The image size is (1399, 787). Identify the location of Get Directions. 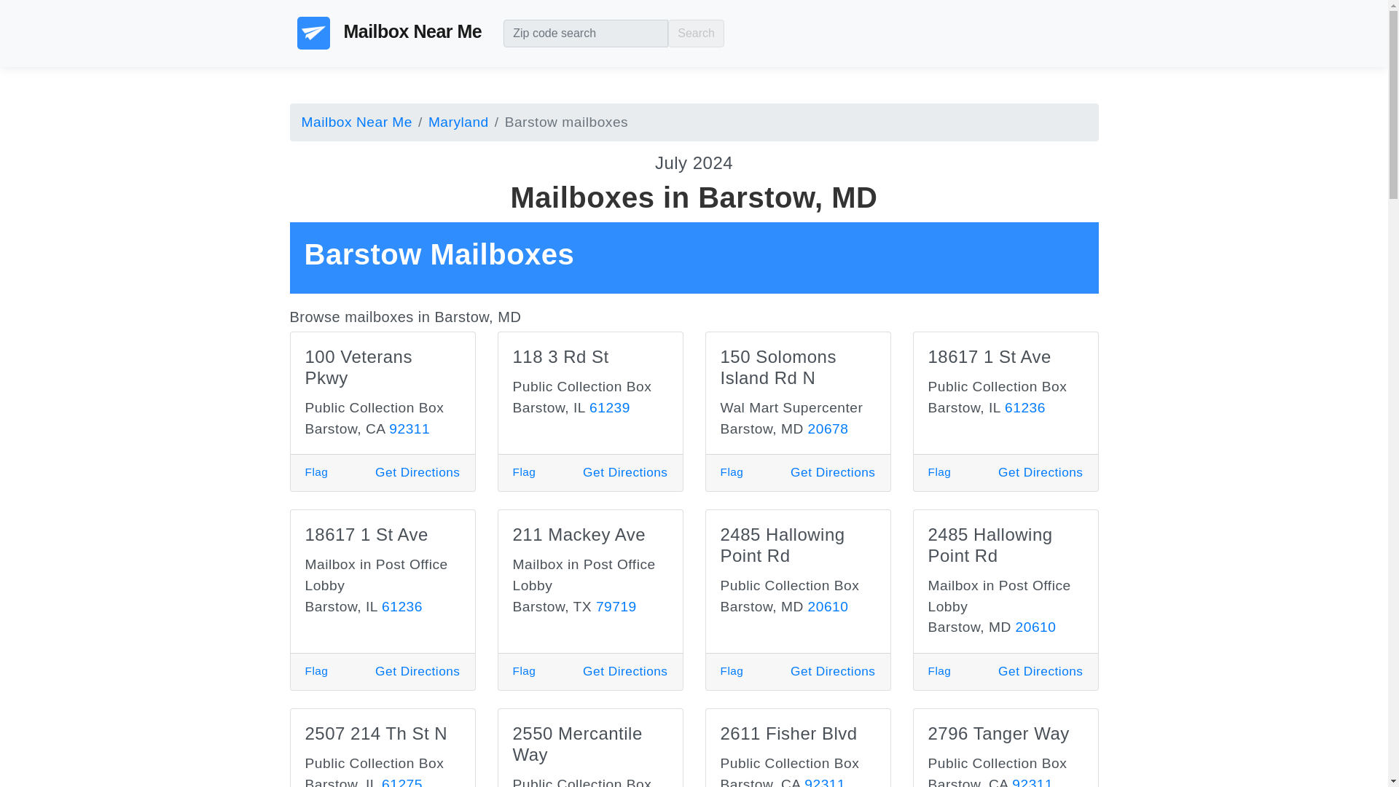
(417, 670).